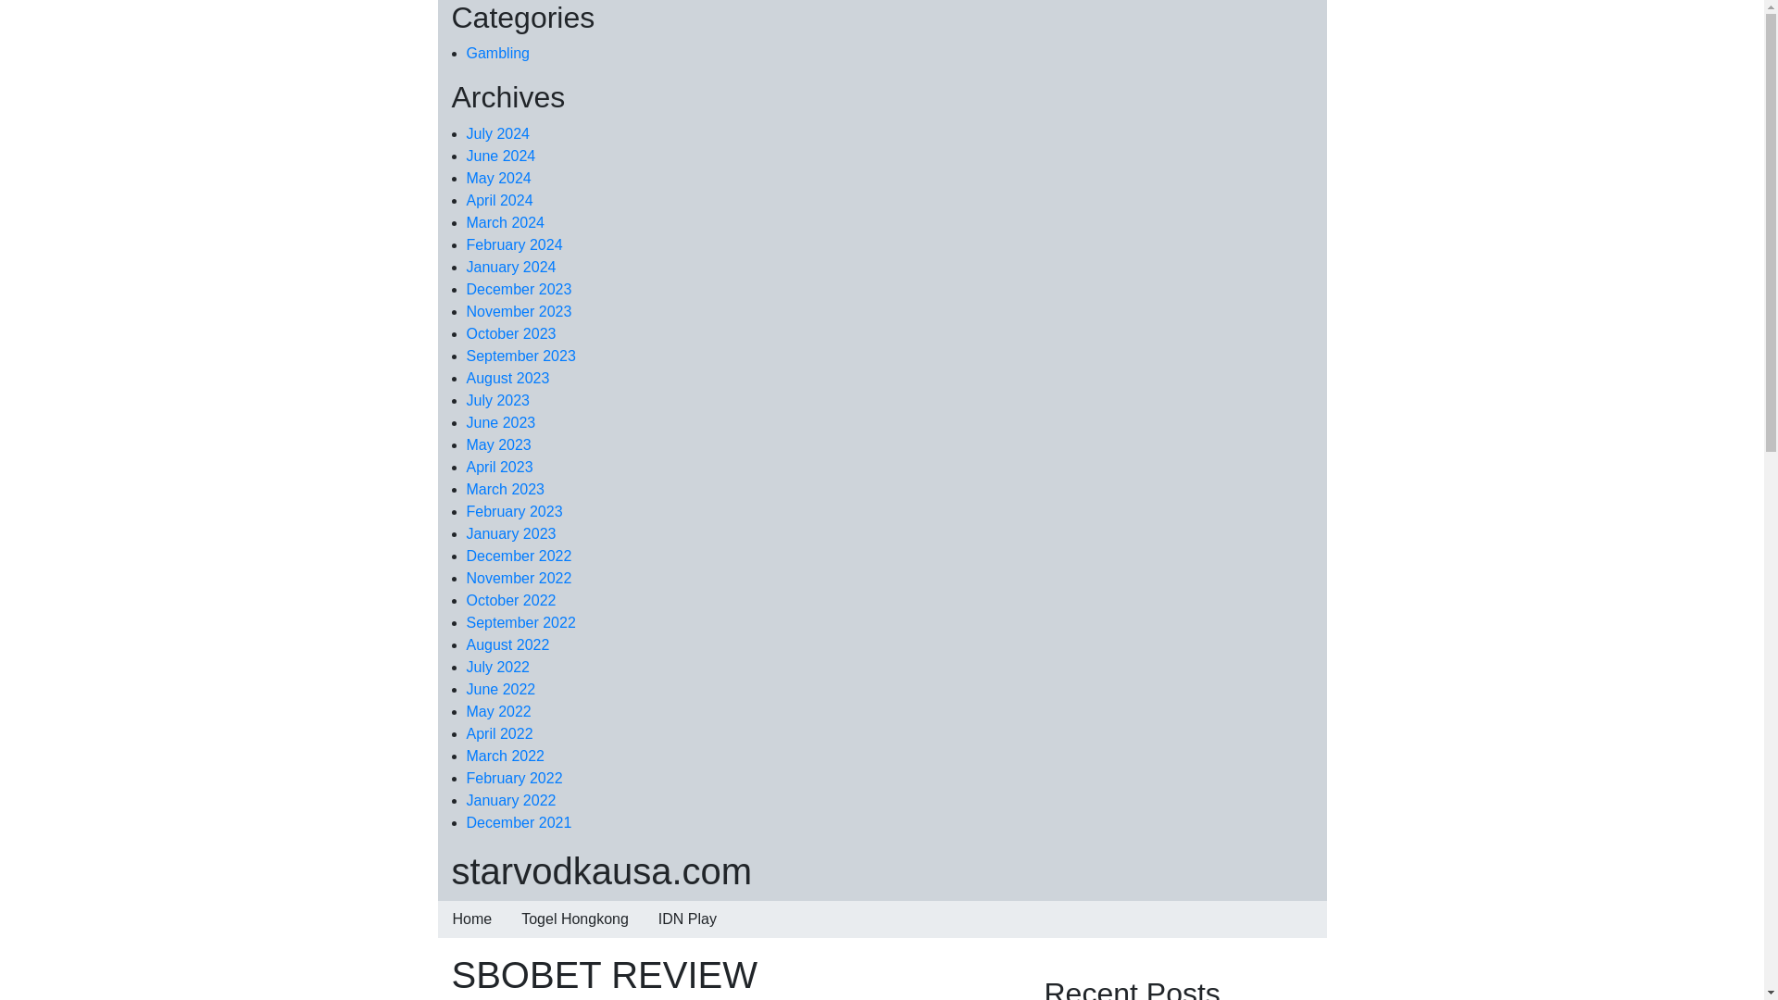  What do you see at coordinates (500, 200) in the screenshot?
I see `April 2024` at bounding box center [500, 200].